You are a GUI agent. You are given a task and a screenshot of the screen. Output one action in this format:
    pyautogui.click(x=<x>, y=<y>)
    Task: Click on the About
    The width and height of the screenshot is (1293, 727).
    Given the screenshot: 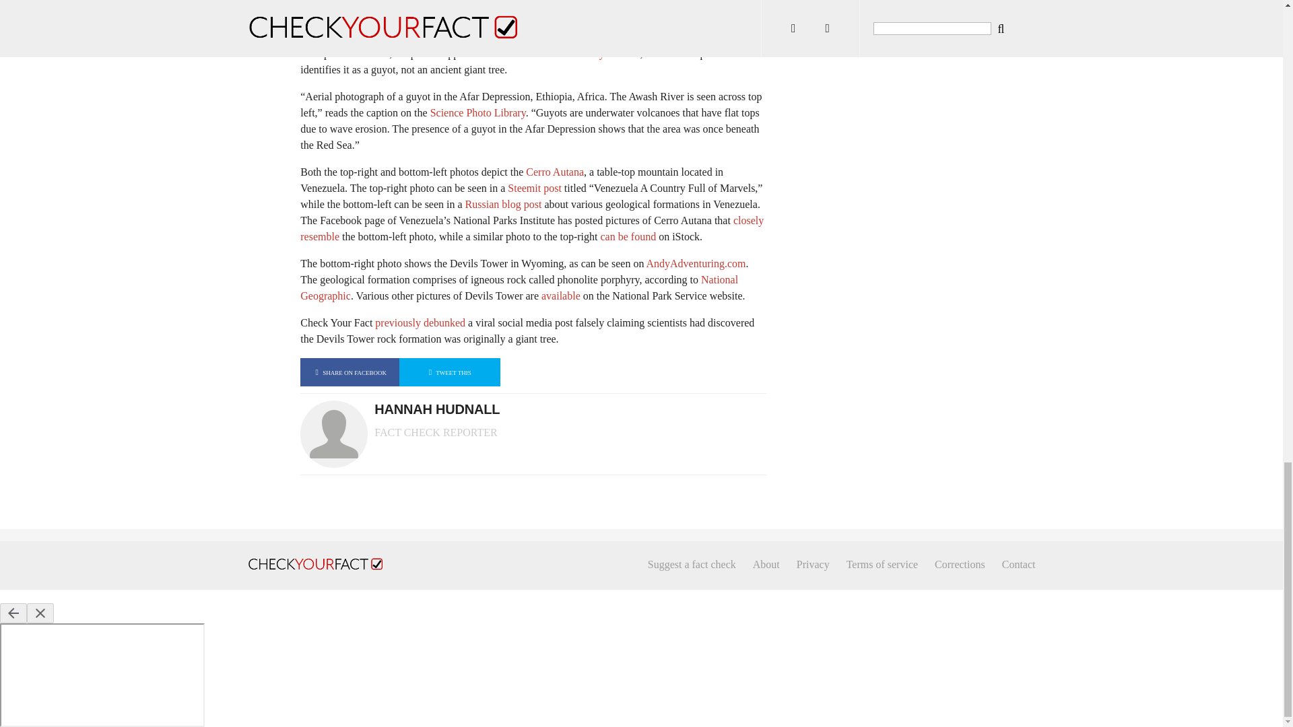 What is the action you would take?
    pyautogui.click(x=766, y=564)
    